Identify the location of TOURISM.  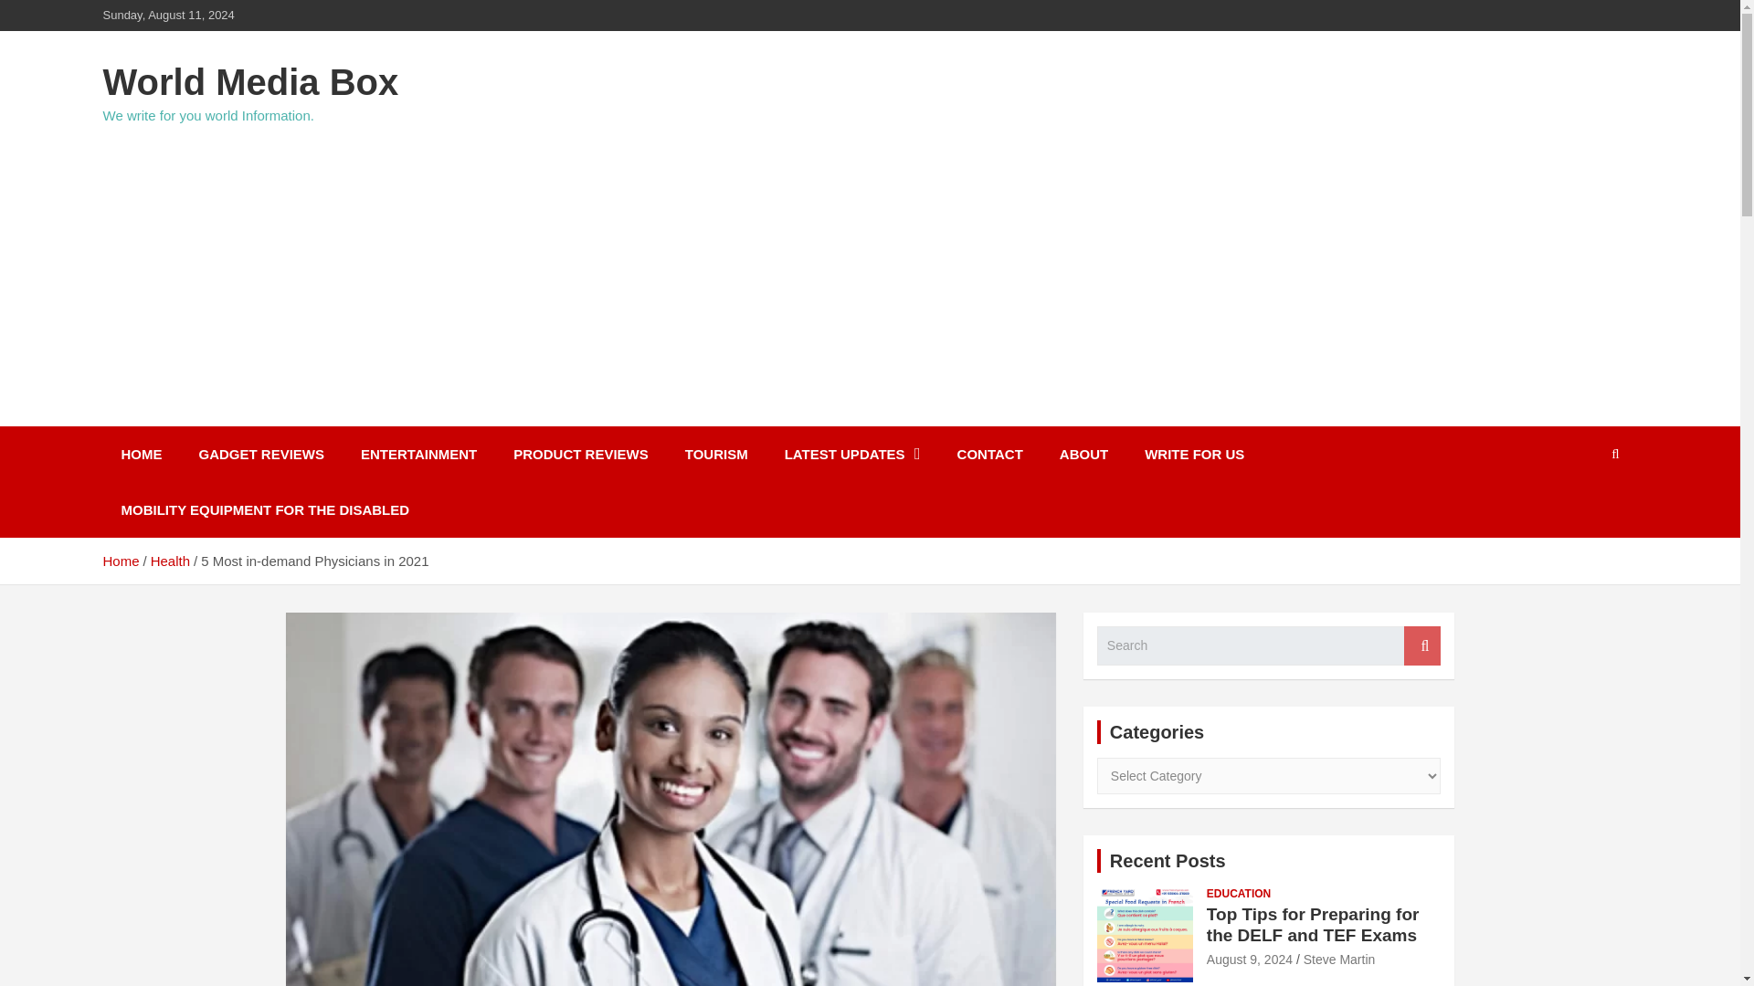
(716, 454).